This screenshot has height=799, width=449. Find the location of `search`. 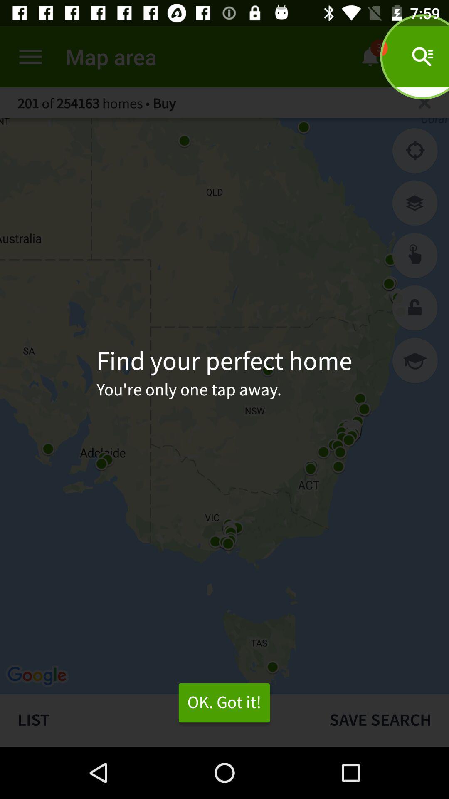

search is located at coordinates (415, 256).